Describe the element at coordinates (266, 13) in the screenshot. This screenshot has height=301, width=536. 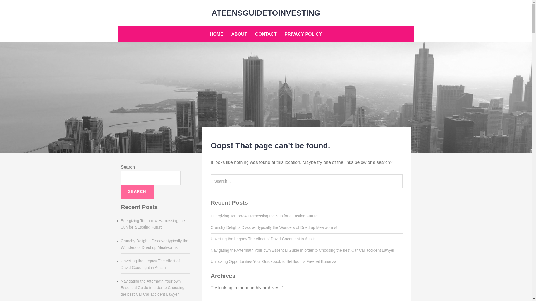
I see `ATEENSGUIDETOINVESTING` at that location.